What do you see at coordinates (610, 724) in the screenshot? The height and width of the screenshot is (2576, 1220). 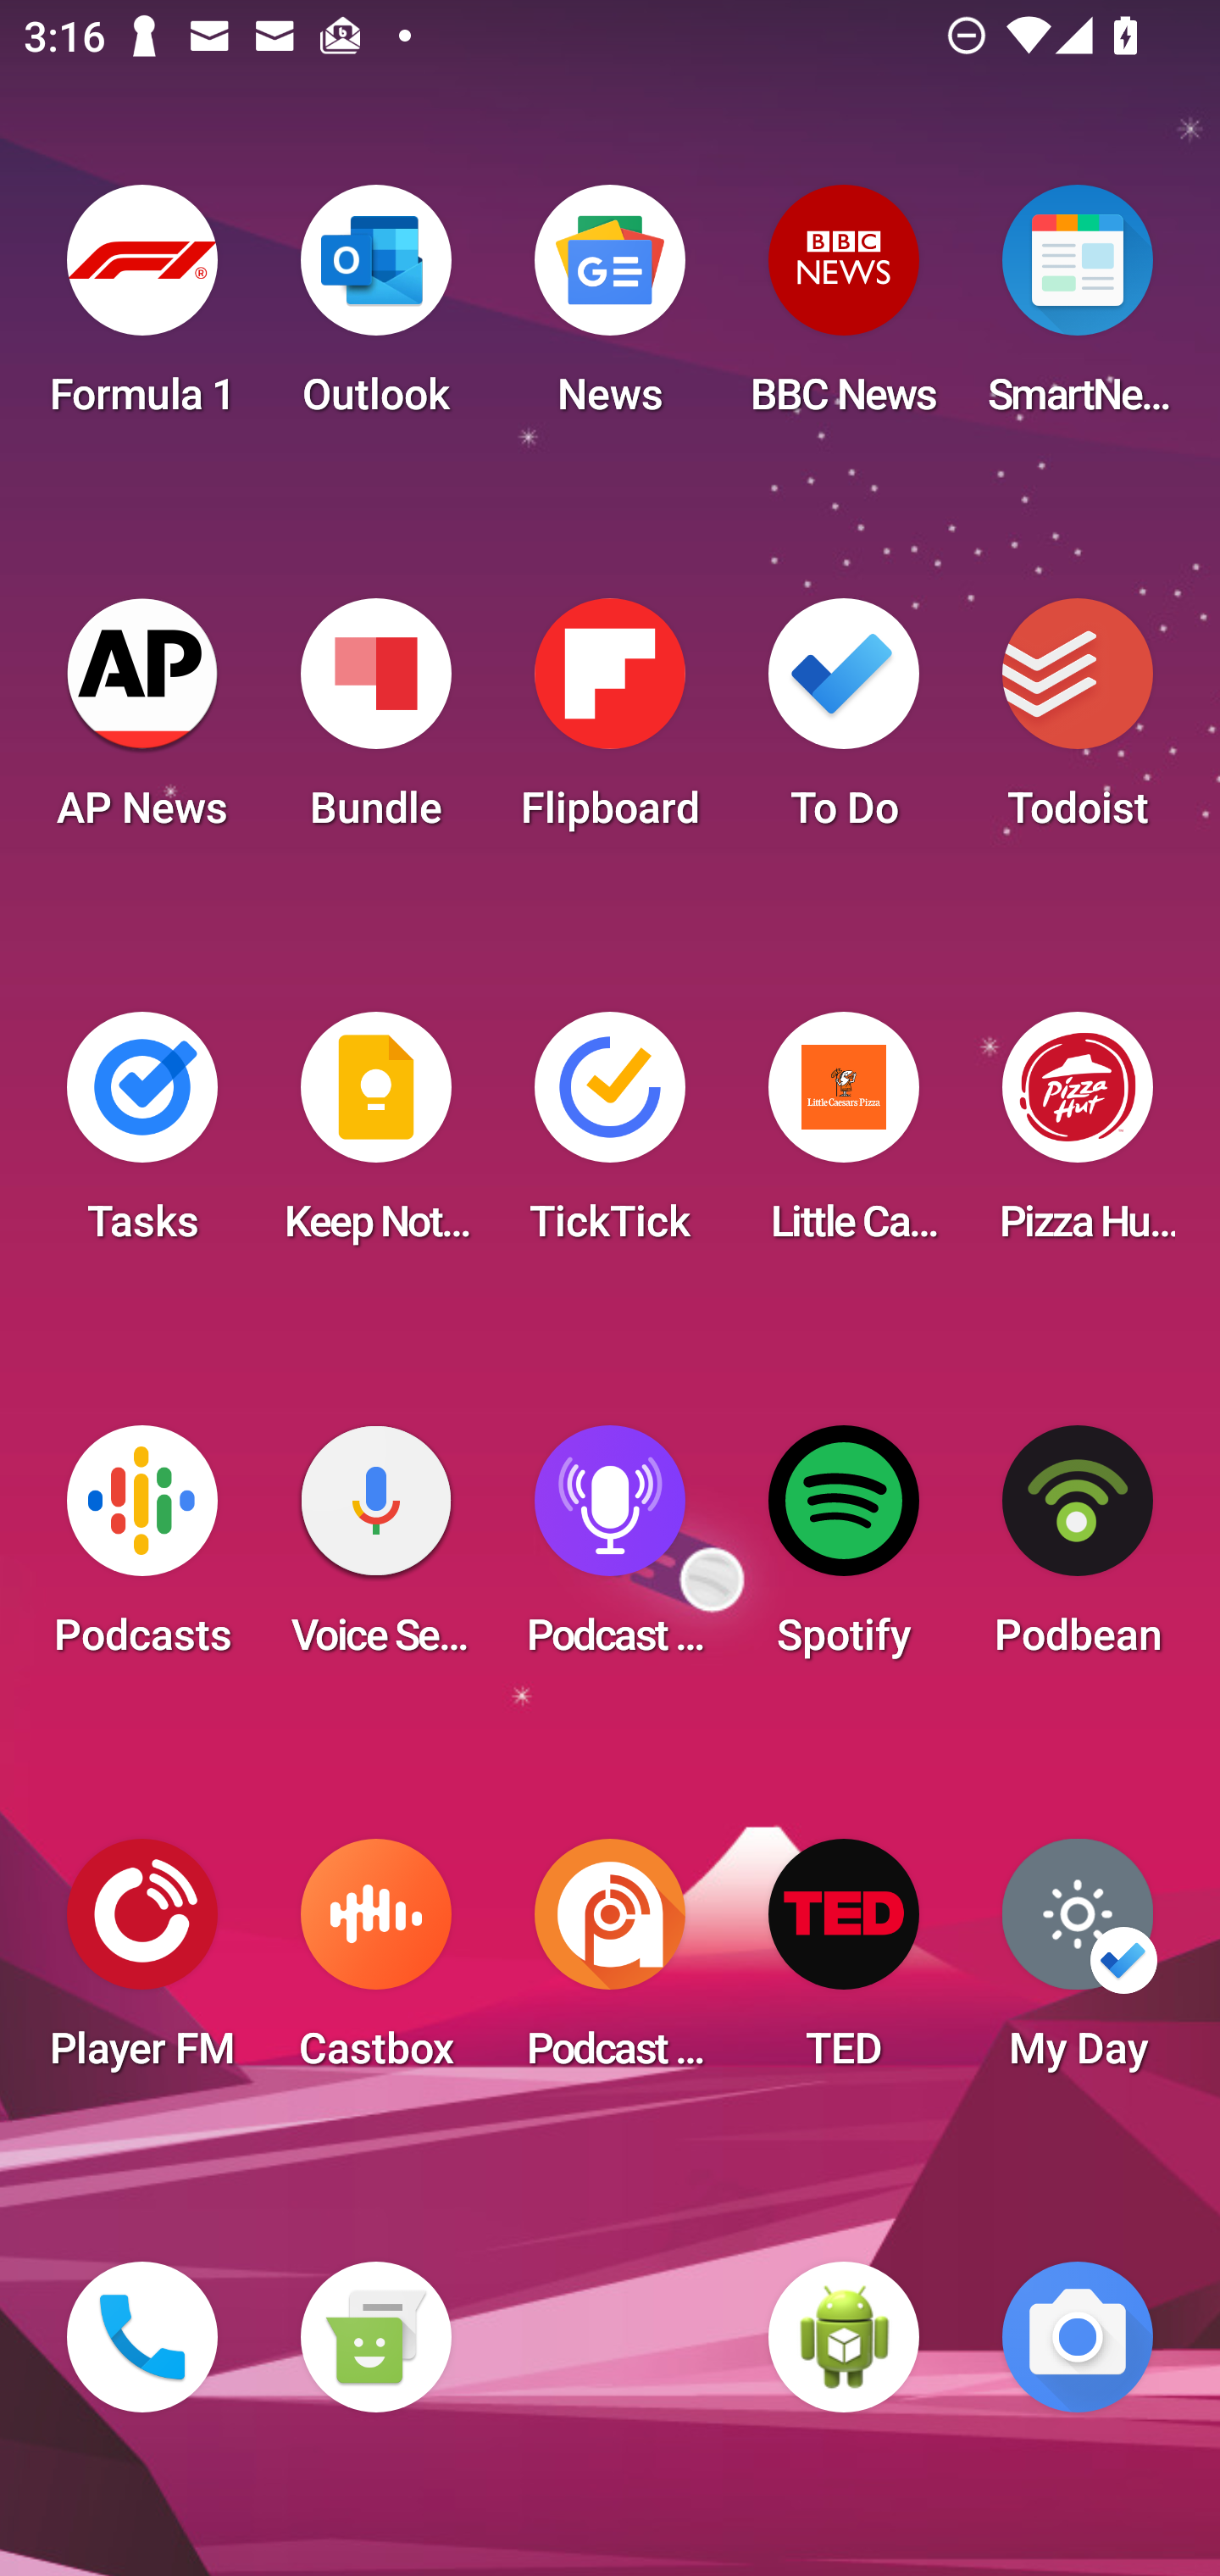 I see `Flipboard` at bounding box center [610, 724].